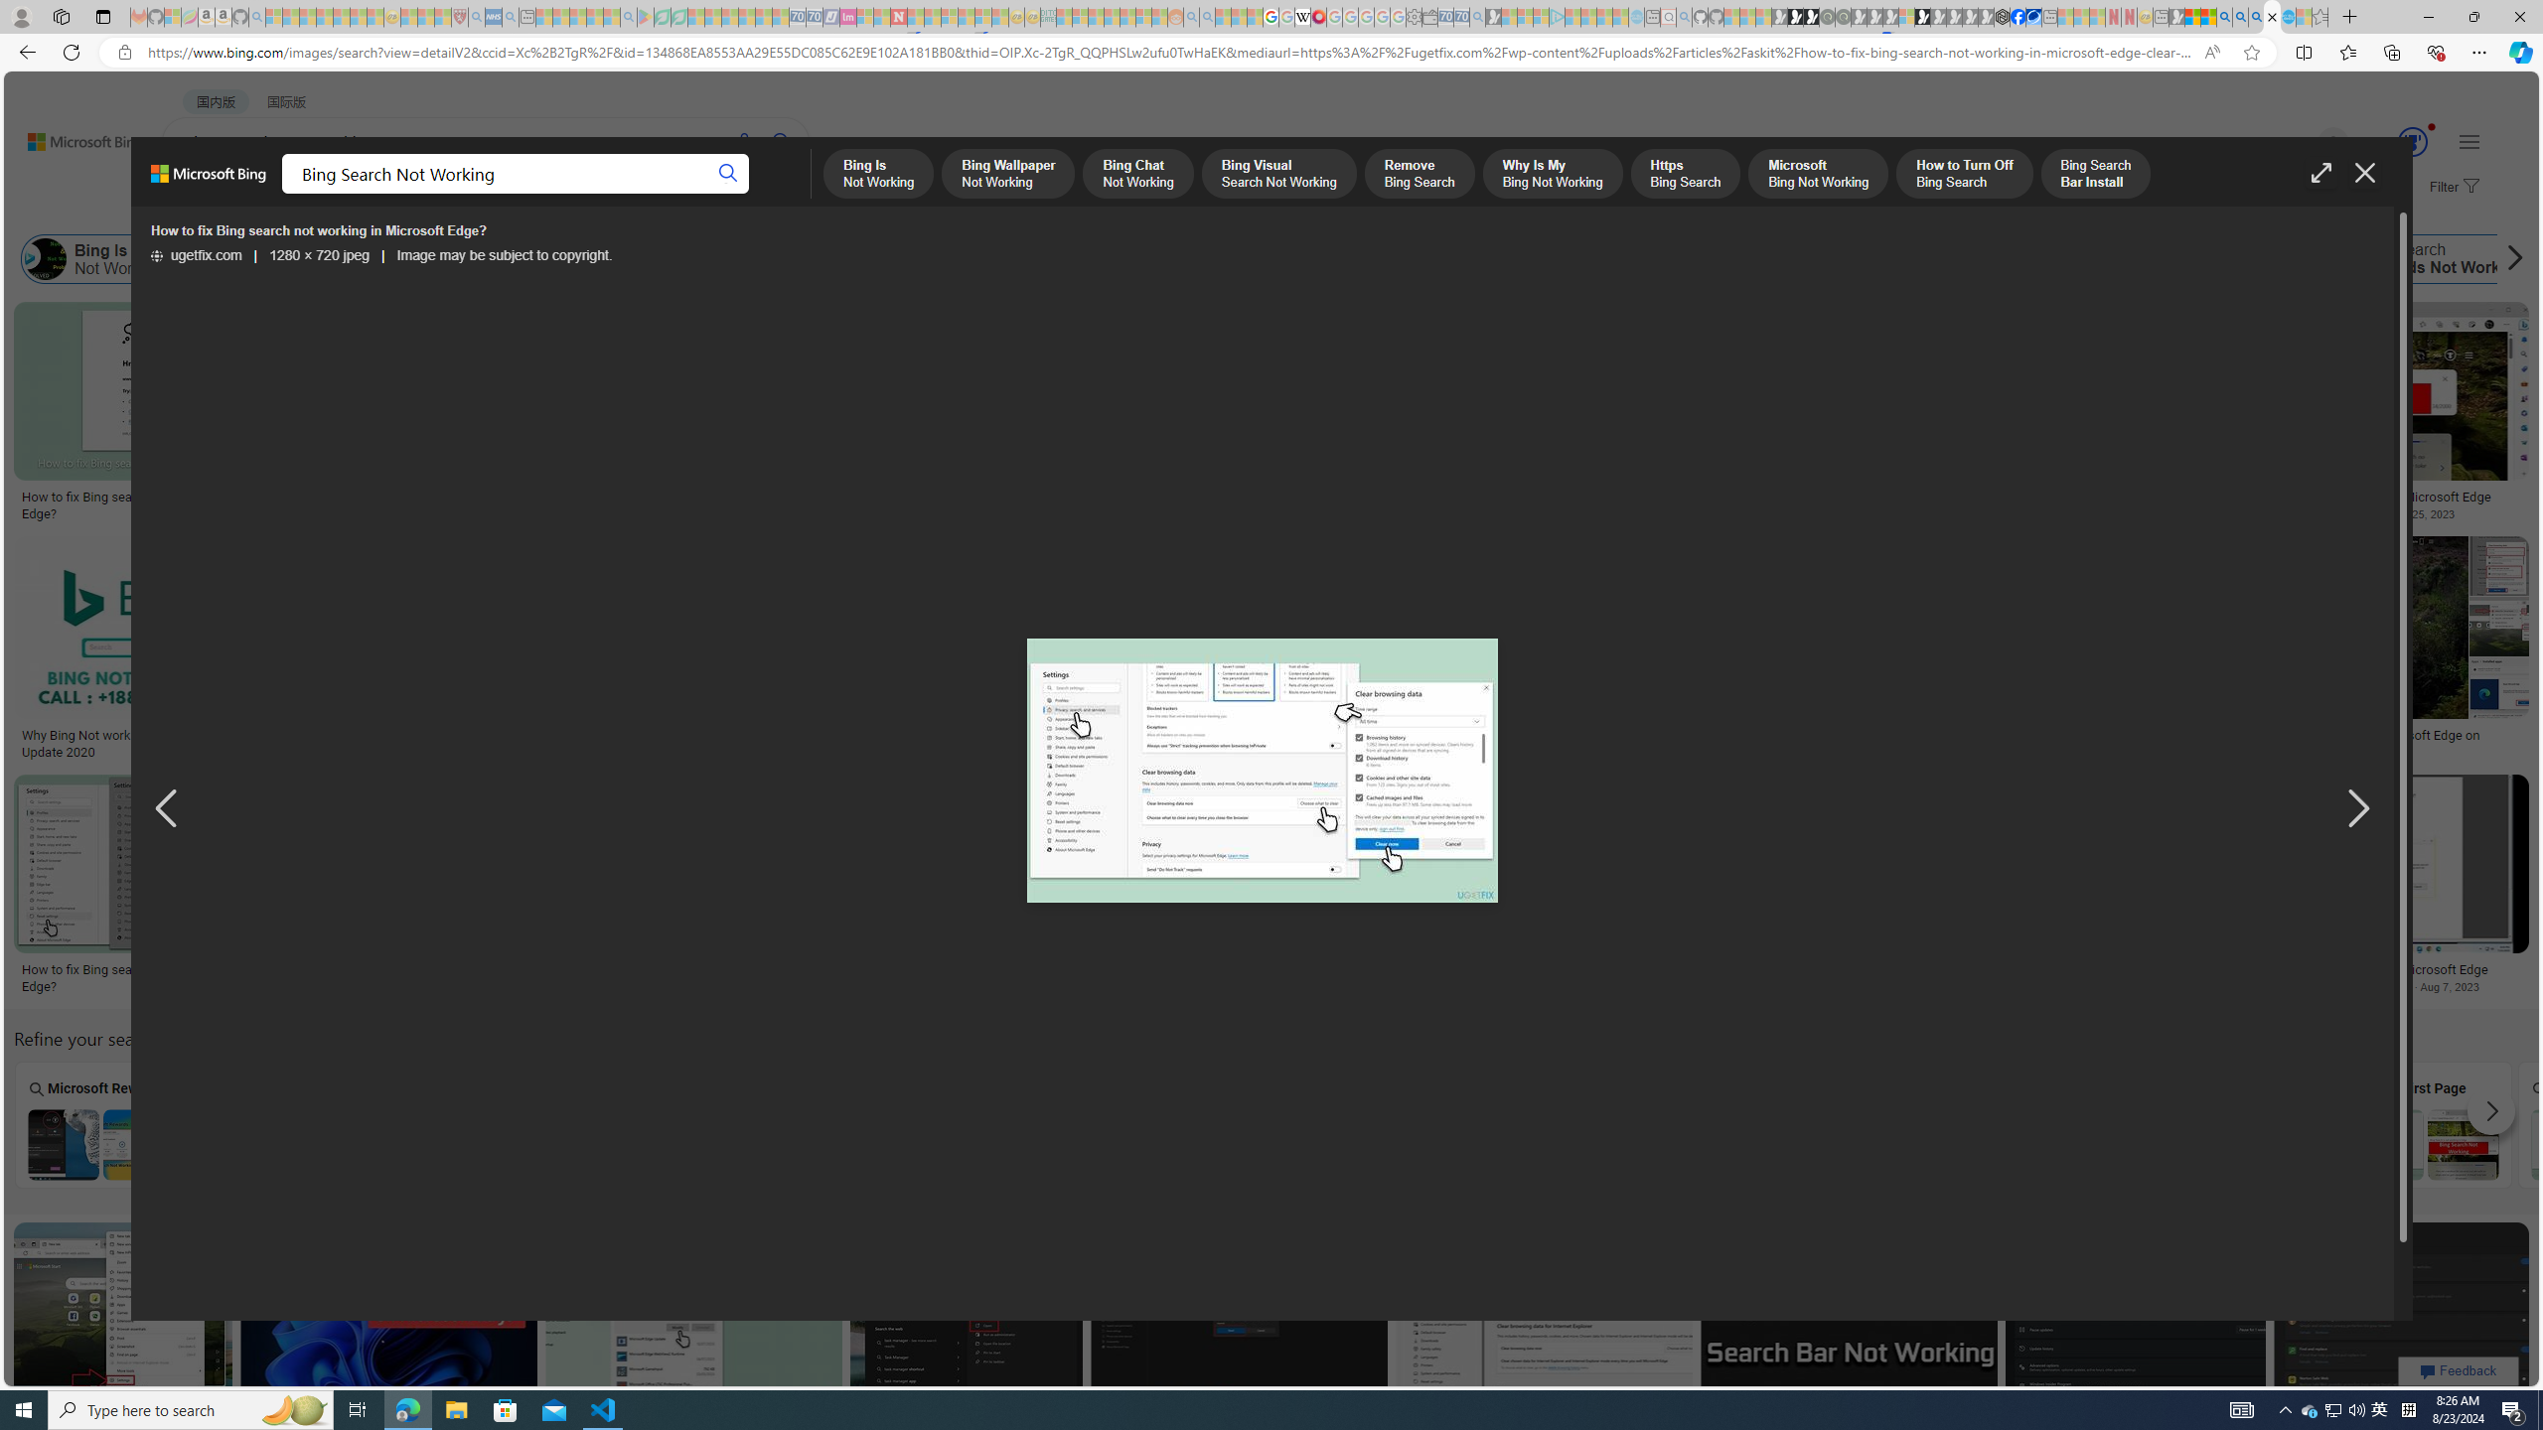 The height and width of the screenshot is (1430, 2543). What do you see at coordinates (1788, 977) in the screenshot?
I see `How to fix Bing search not working in Microsoft Edge?` at bounding box center [1788, 977].